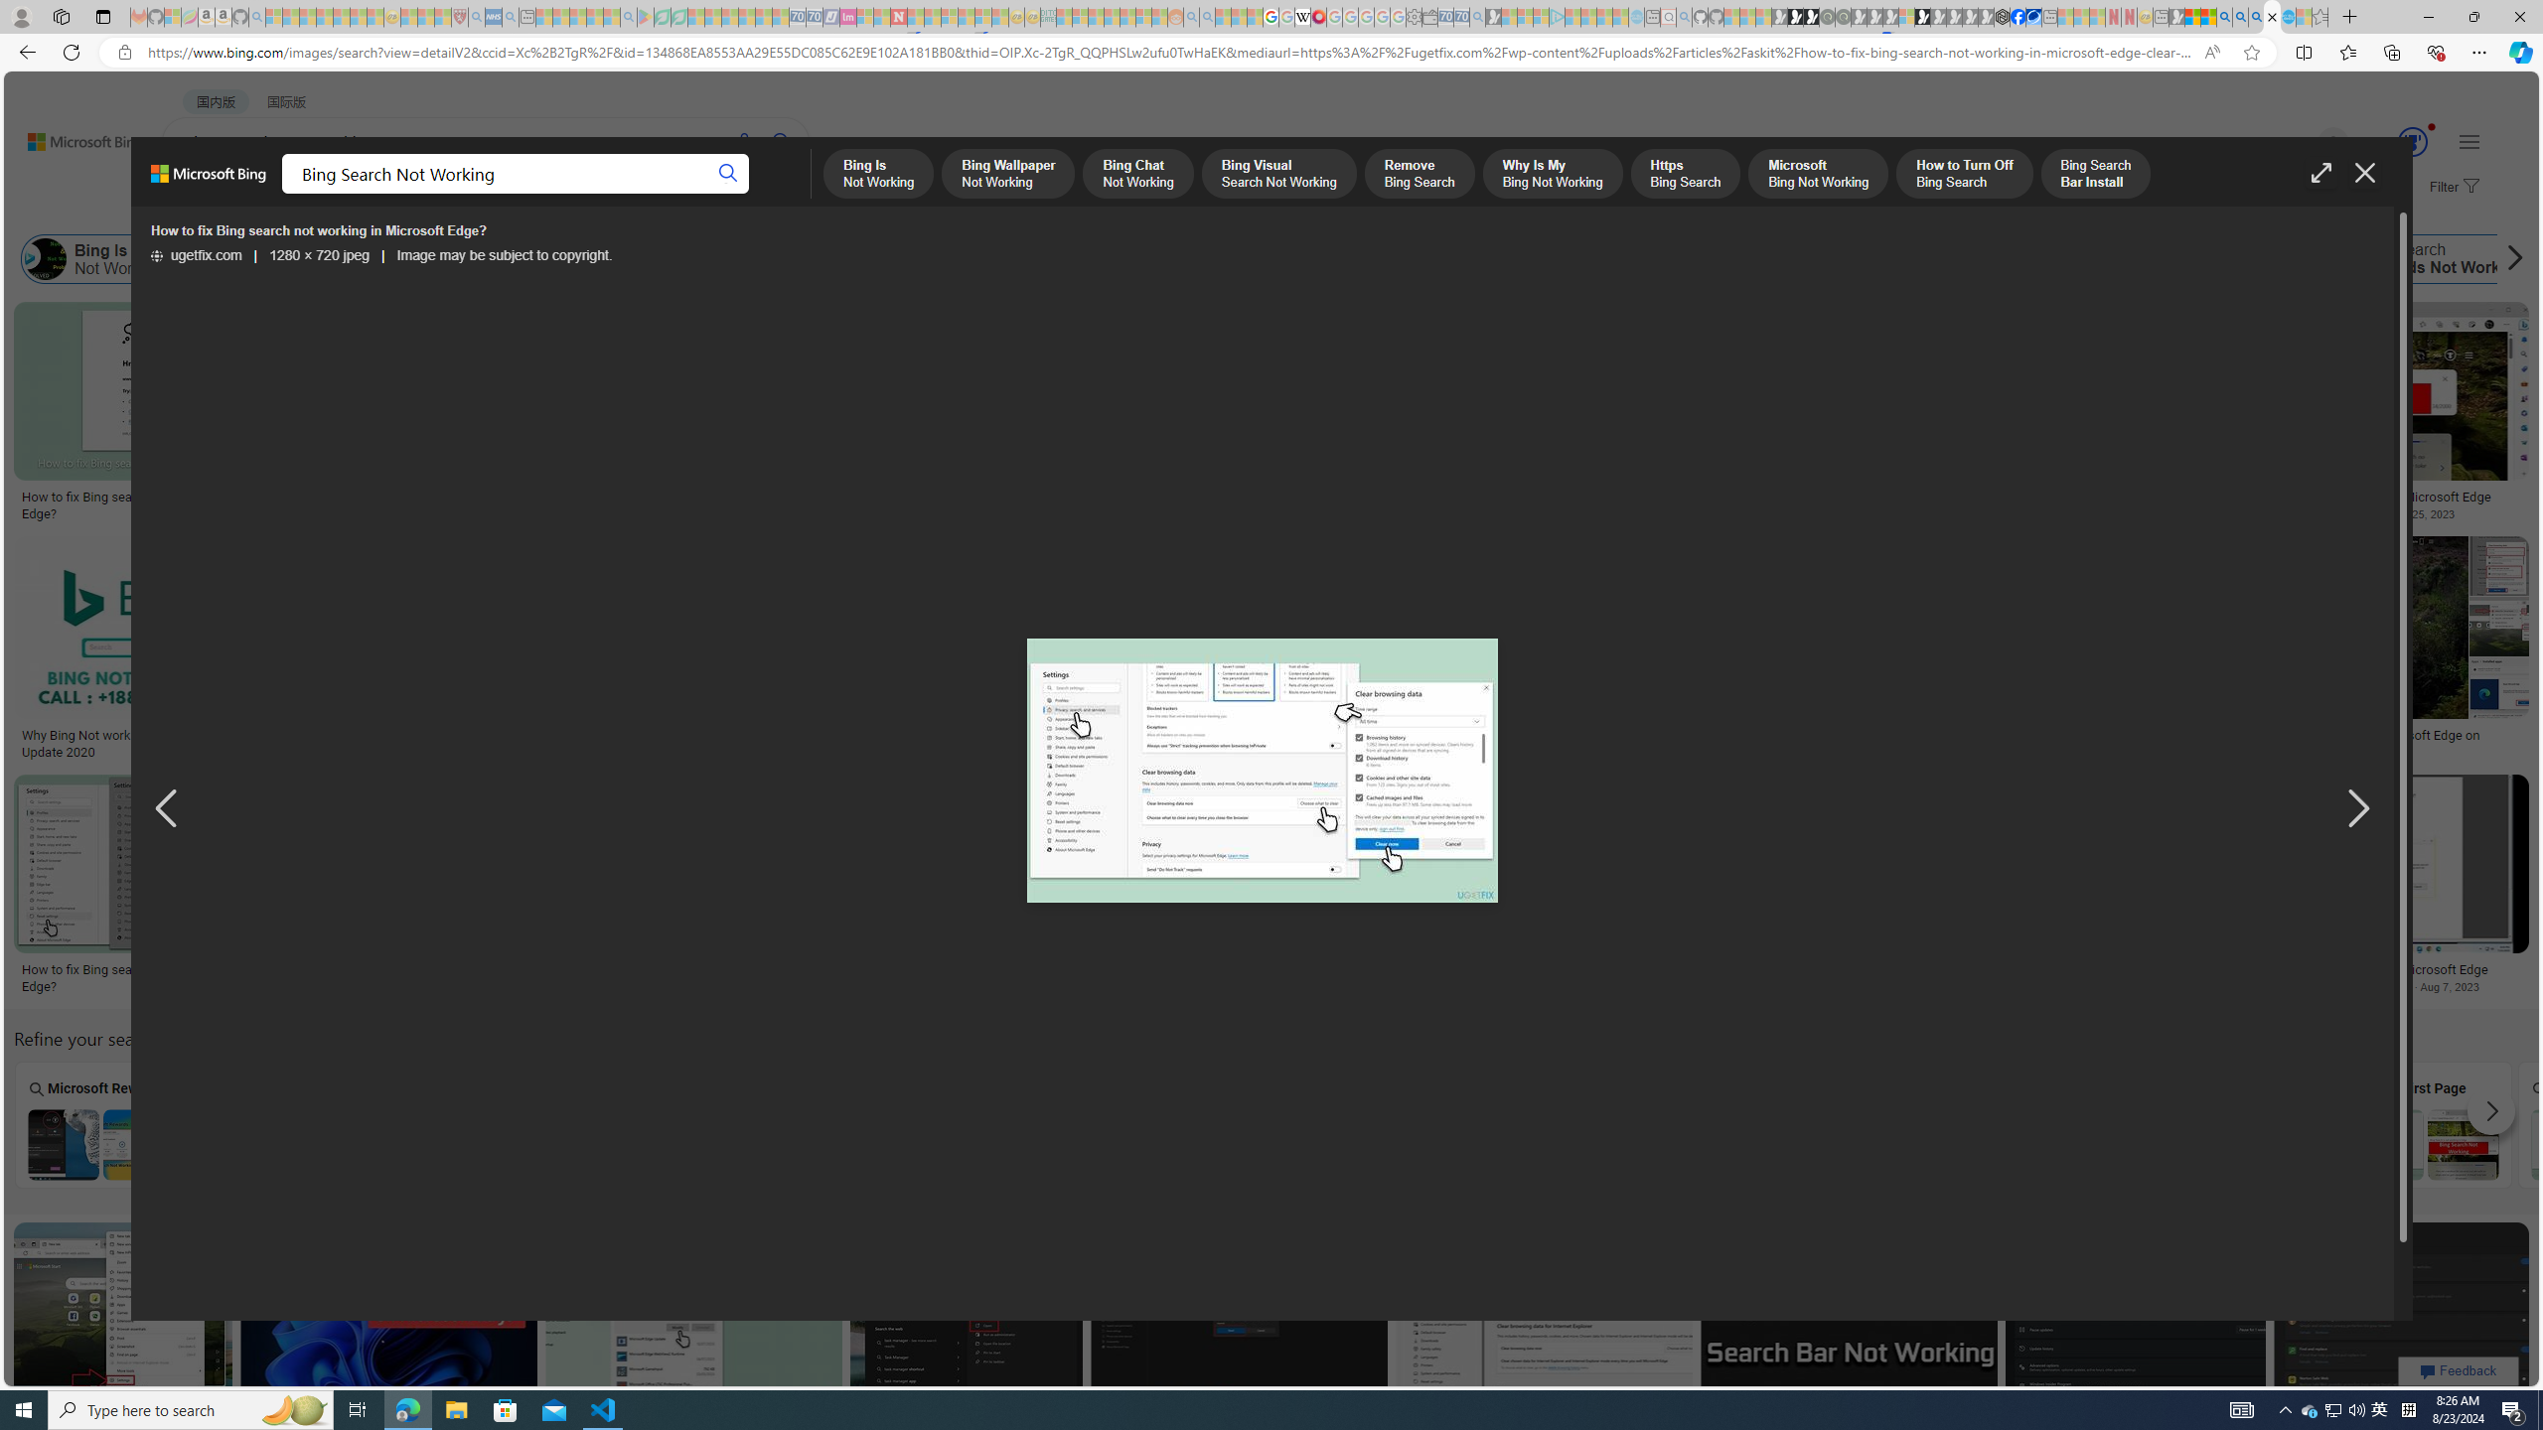 The height and width of the screenshot is (1430, 2543). What do you see at coordinates (1788, 977) in the screenshot?
I see `How to fix Bing search not working in Microsoft Edge?` at bounding box center [1788, 977].